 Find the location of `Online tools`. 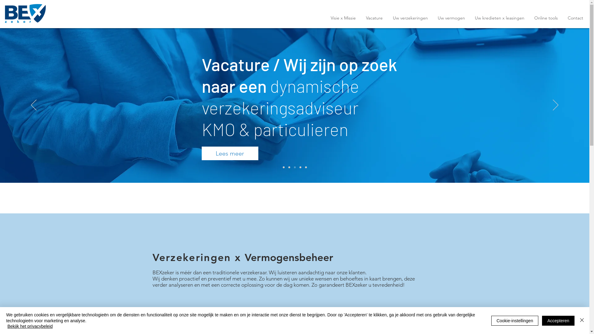

Online tools is located at coordinates (546, 18).